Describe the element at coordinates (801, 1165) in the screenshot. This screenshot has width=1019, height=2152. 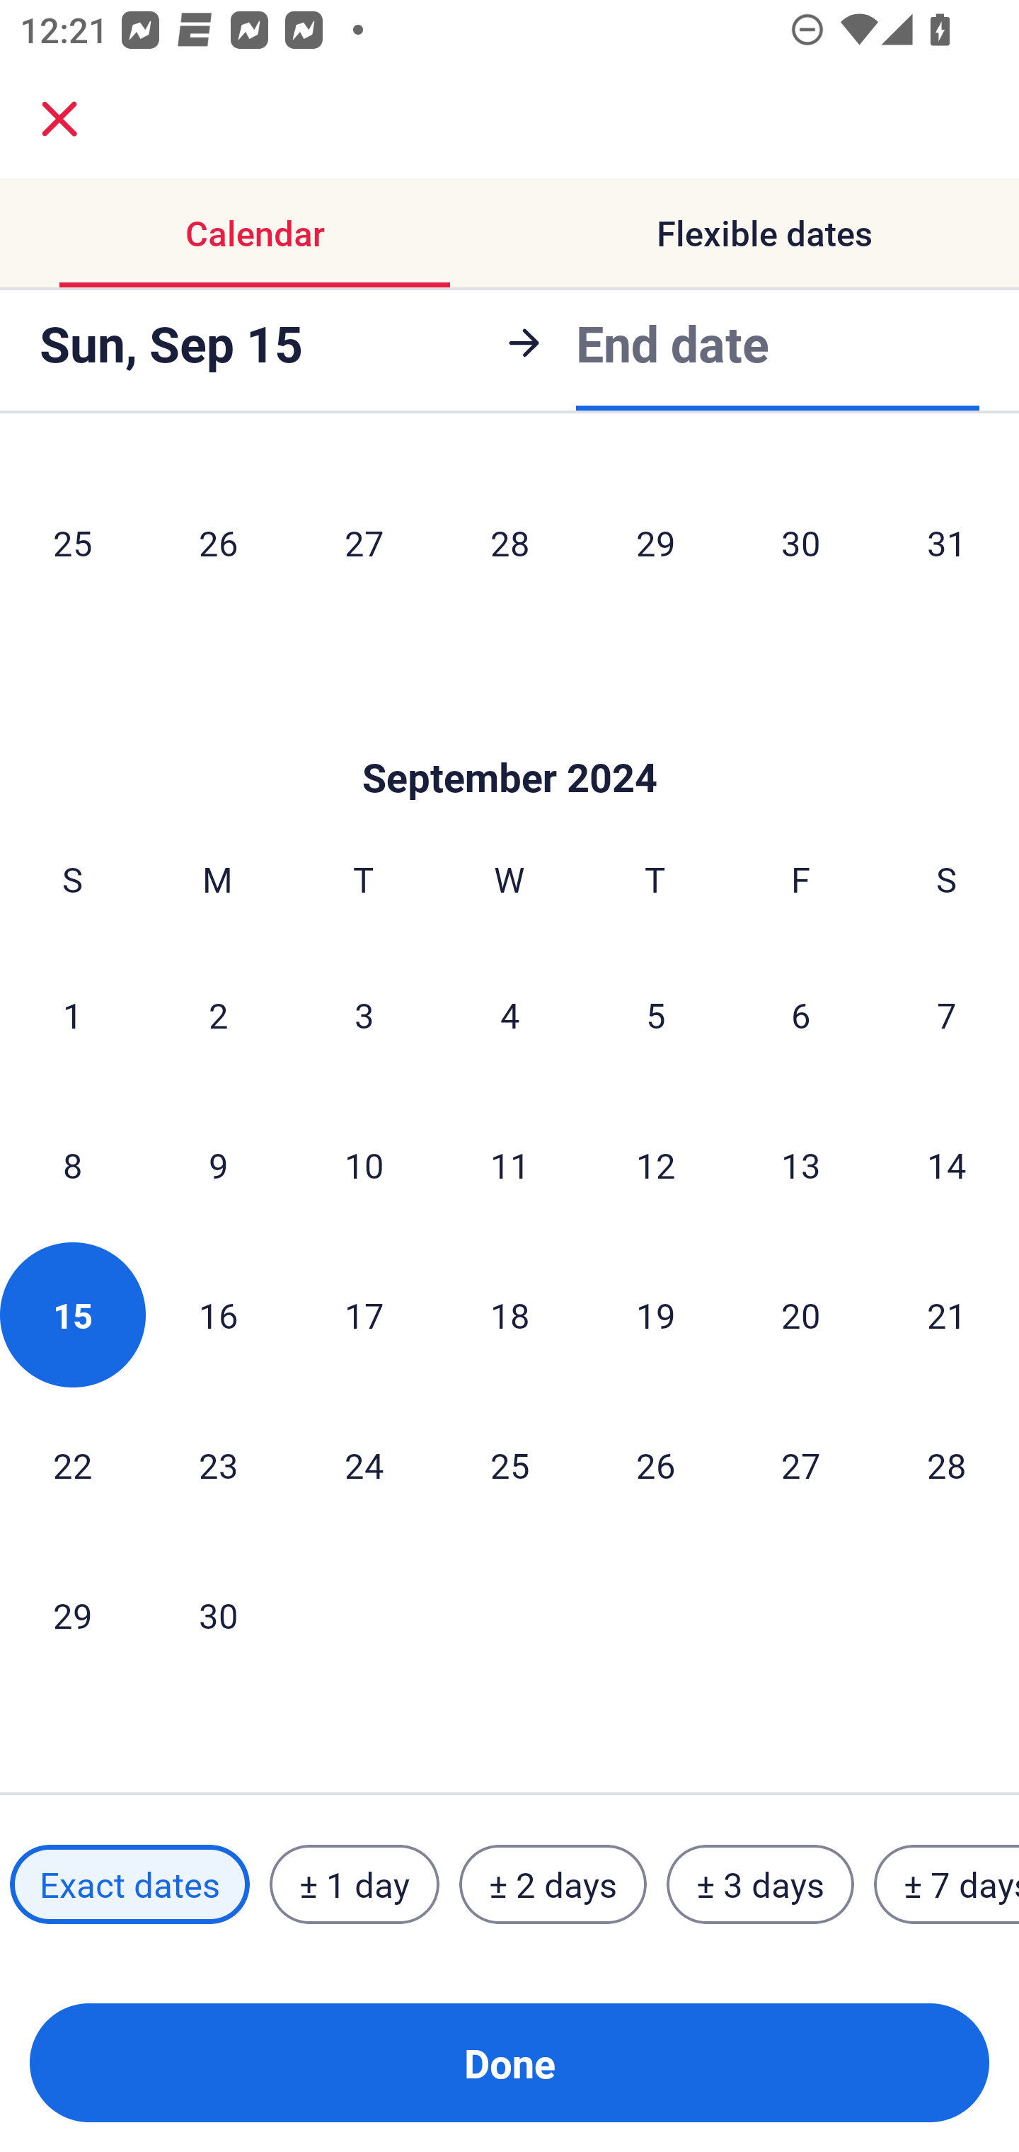
I see `13 Friday, September 13, 2024` at that location.